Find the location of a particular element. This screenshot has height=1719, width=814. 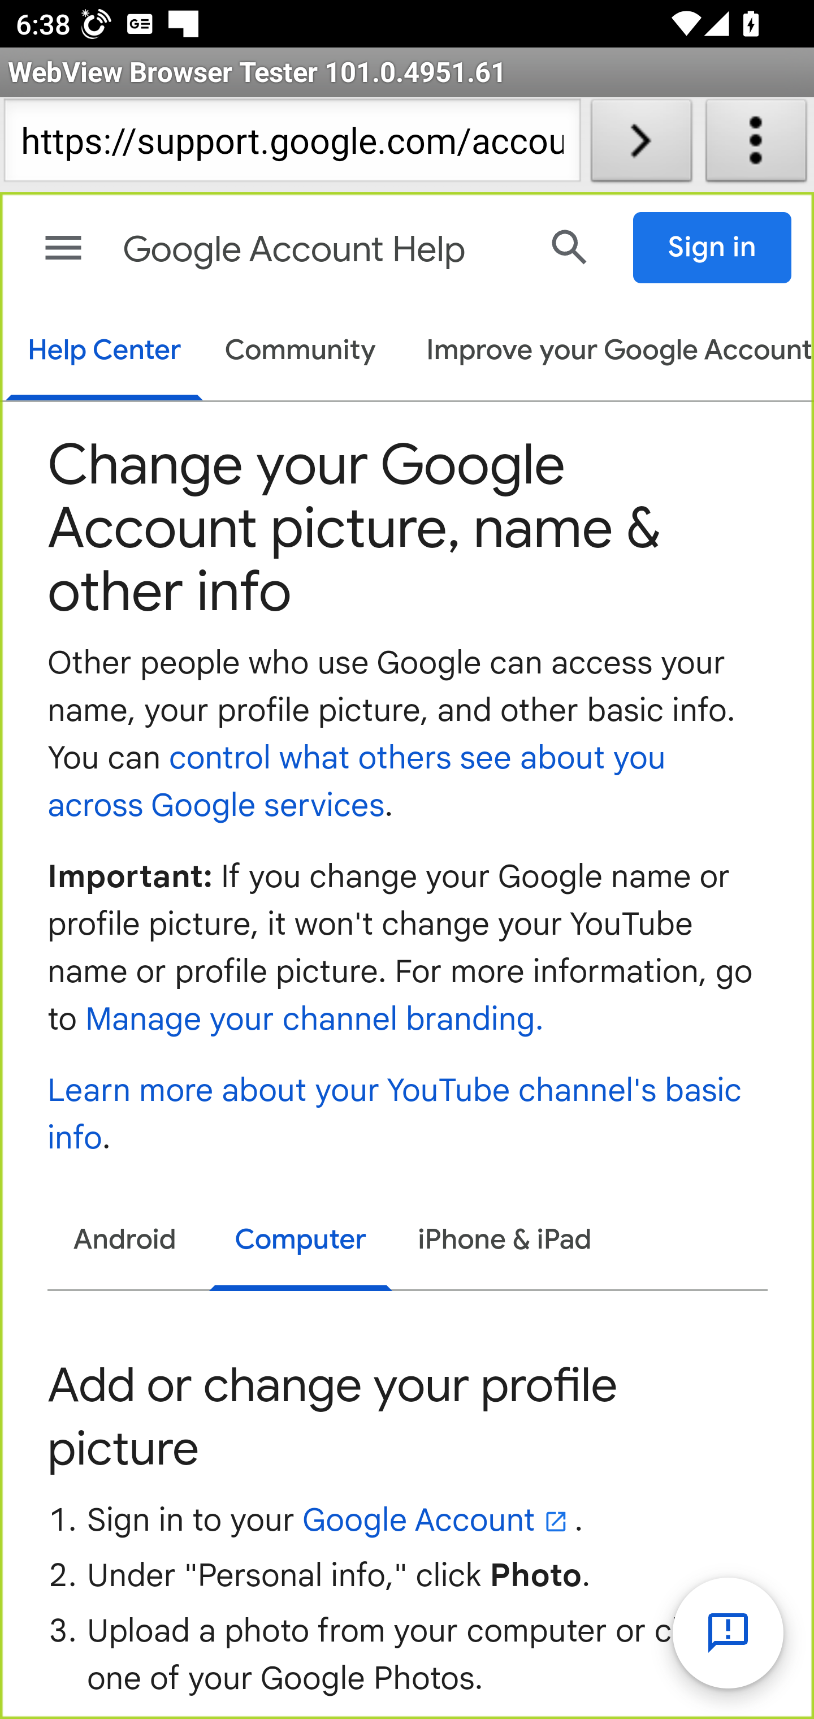

Help Center is located at coordinates (104, 352).